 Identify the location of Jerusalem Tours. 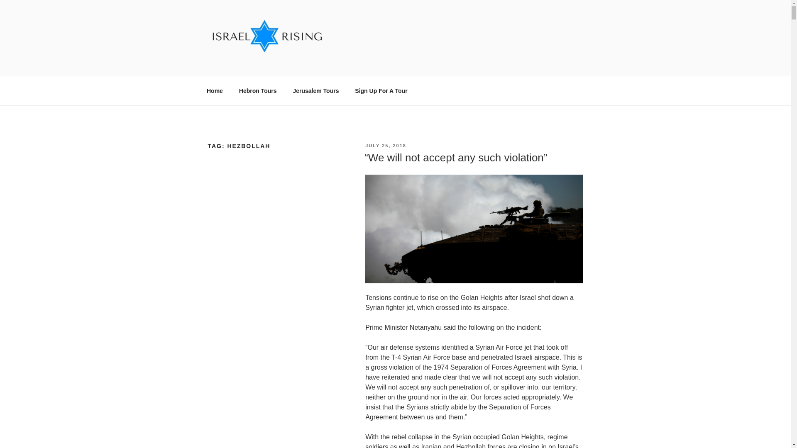
(315, 90).